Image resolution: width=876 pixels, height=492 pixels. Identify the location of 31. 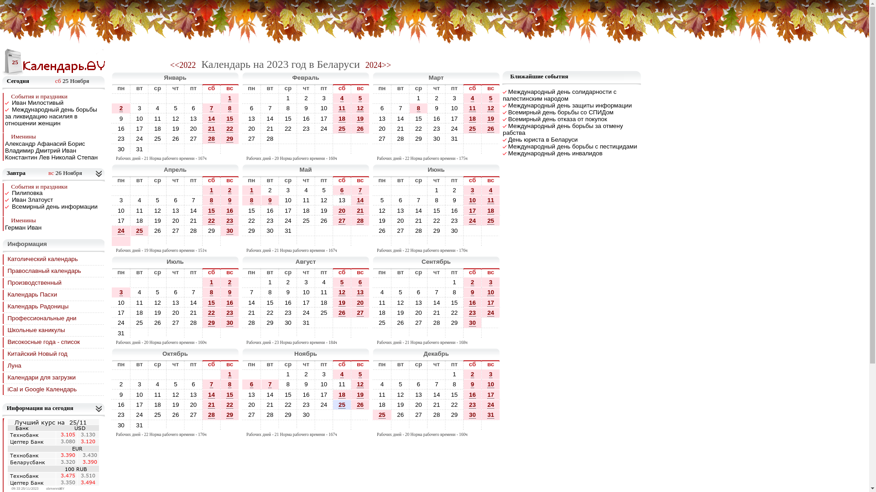
(454, 138).